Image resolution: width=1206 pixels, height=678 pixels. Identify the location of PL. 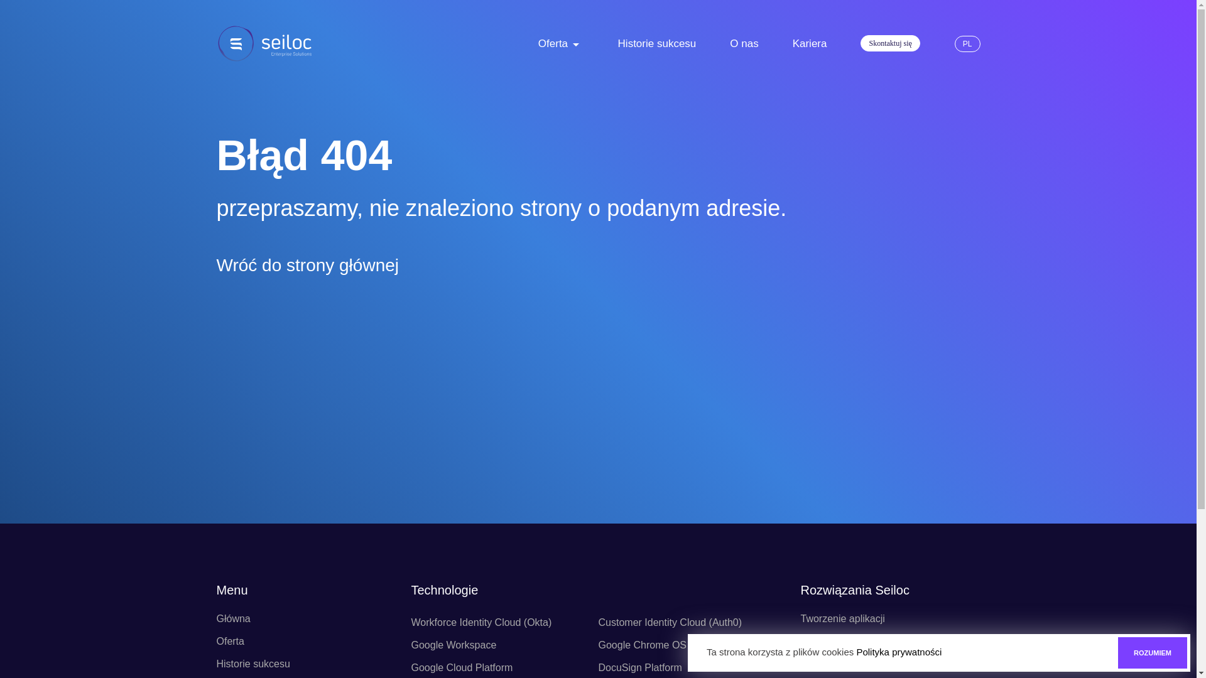
(967, 44).